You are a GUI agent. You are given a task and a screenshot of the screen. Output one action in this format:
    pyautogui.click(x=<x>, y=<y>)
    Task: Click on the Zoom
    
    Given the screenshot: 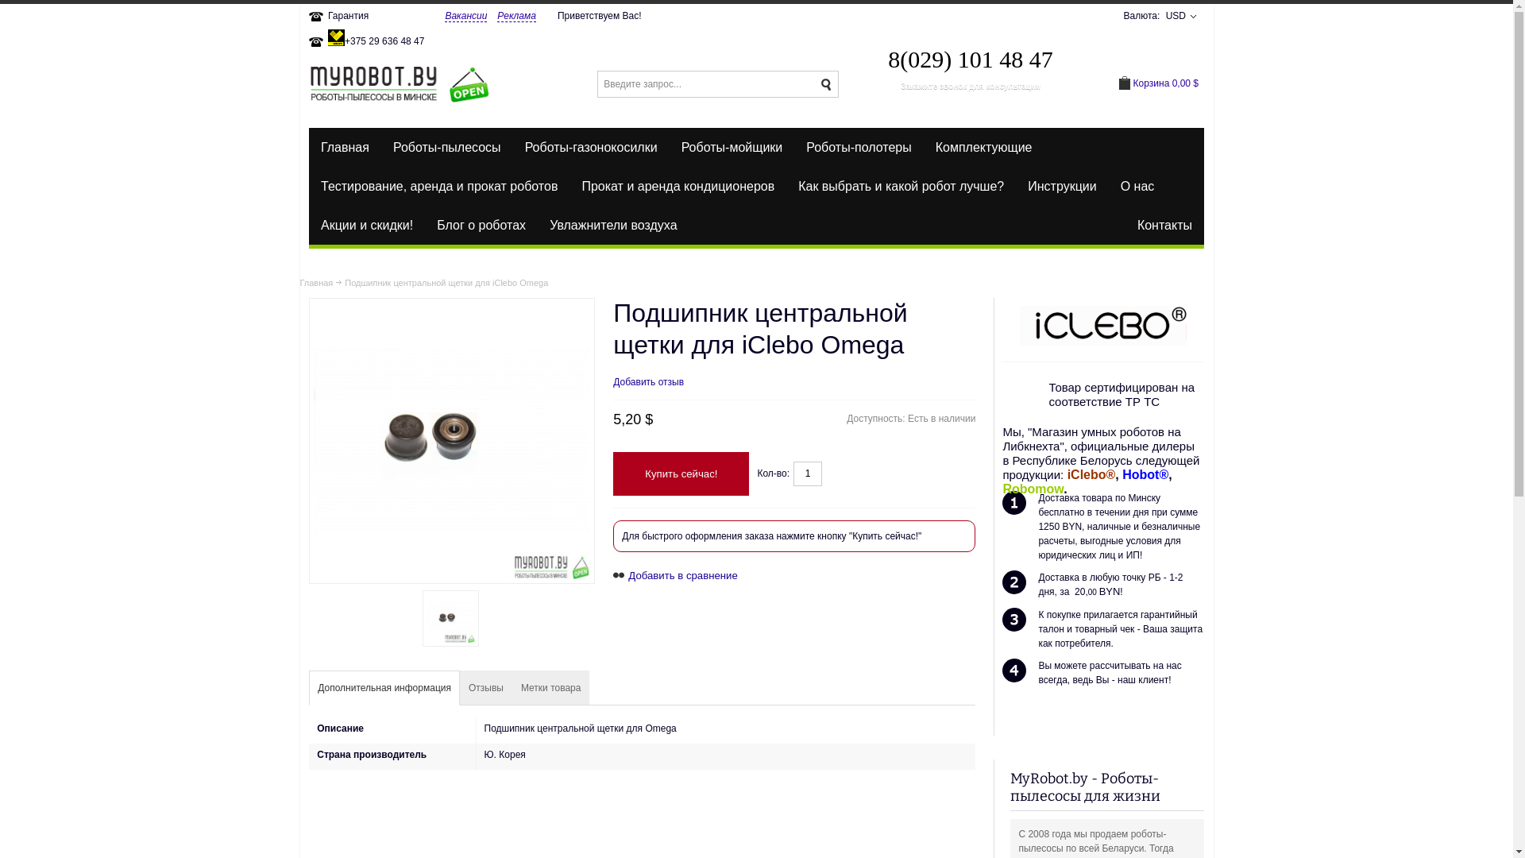 What is the action you would take?
    pyautogui.click(x=452, y=441)
    